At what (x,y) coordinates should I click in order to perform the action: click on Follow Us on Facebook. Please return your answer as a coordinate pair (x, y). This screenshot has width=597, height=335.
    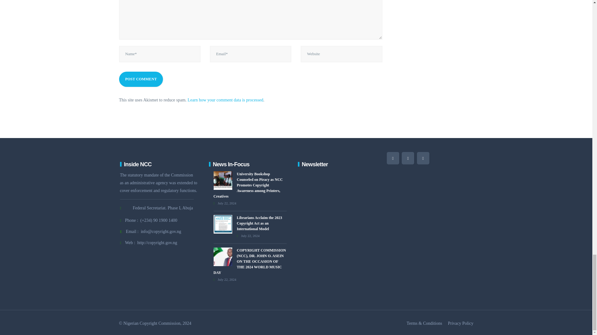
    Looking at the image, I should click on (408, 158).